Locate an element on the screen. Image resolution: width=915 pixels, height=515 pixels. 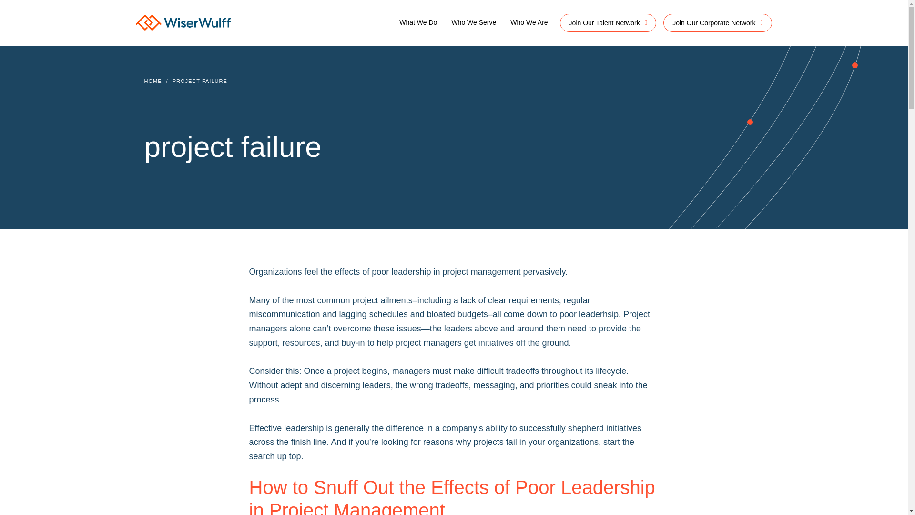
Join Our Talent Network is located at coordinates (608, 23).